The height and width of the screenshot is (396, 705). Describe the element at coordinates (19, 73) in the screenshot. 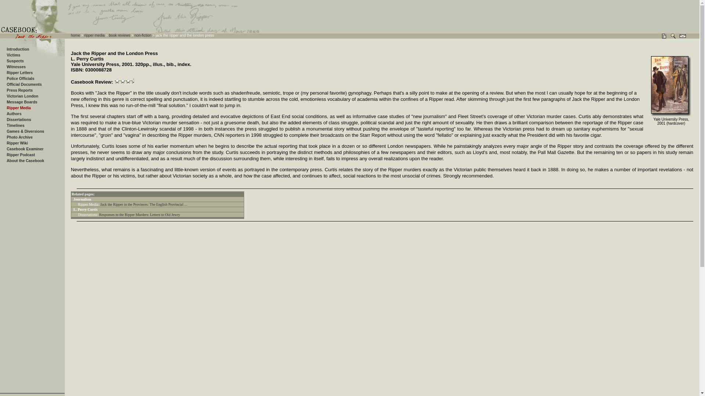

I see `Ripper Letters` at that location.